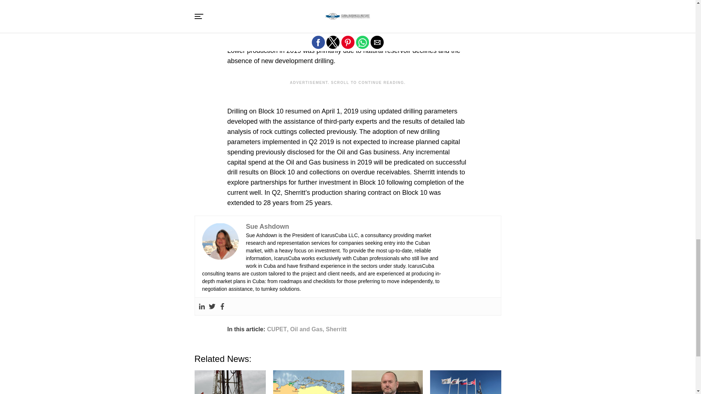 The width and height of the screenshot is (701, 394). I want to click on Cuban oil production, so click(376, 31).